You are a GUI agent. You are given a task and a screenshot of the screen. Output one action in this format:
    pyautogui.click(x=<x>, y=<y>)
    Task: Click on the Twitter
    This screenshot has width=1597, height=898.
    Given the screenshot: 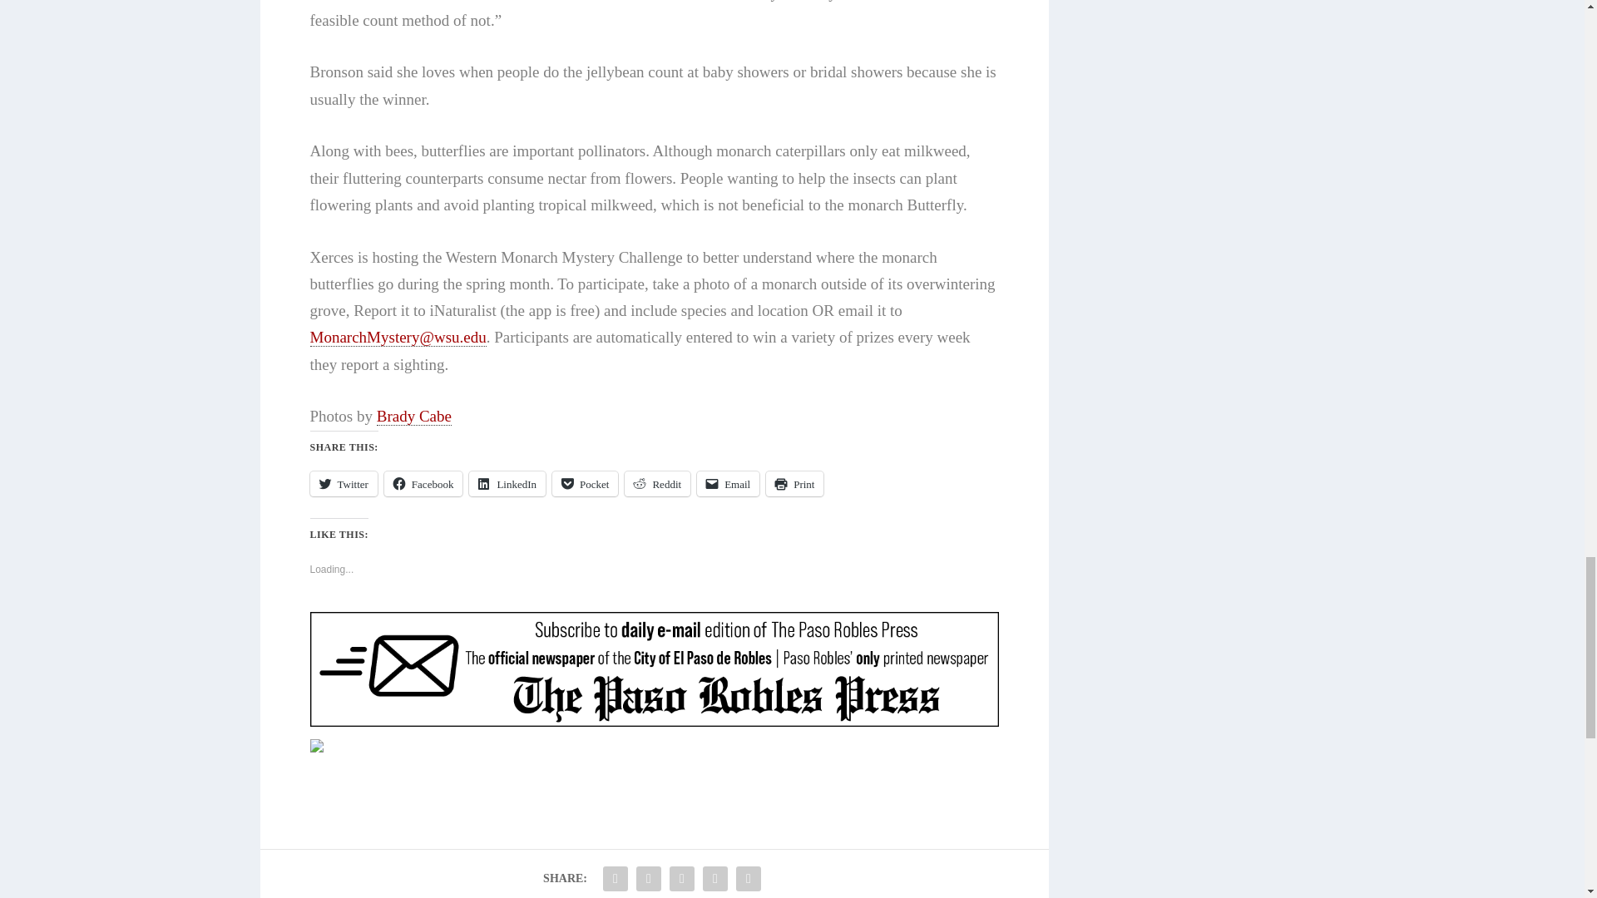 What is the action you would take?
    pyautogui.click(x=343, y=484)
    